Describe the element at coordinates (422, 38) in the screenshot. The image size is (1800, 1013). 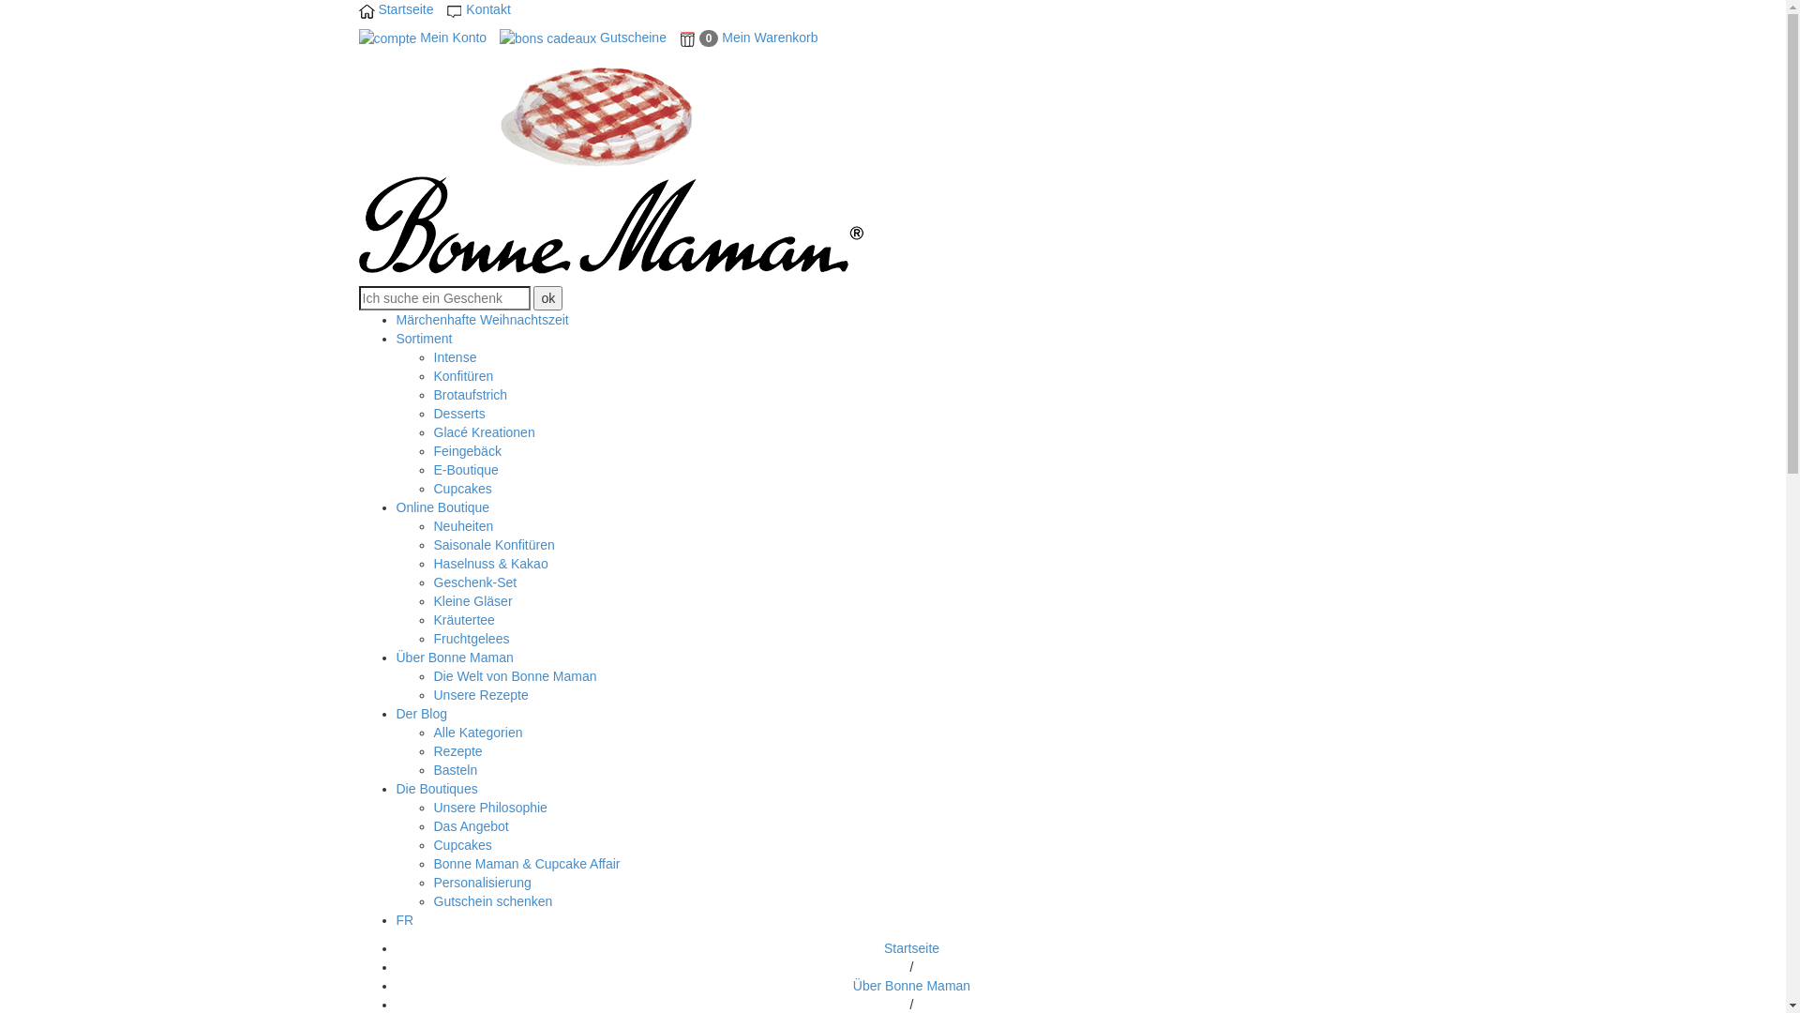
I see `Mein Konto` at that location.